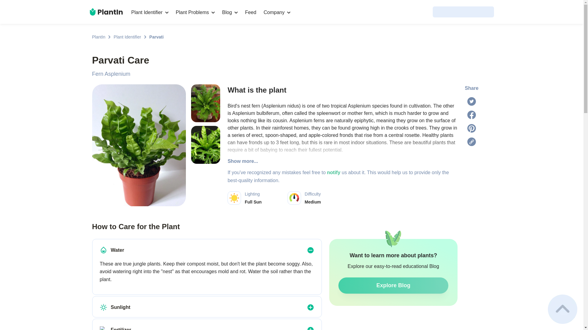  Describe the element at coordinates (472, 115) in the screenshot. I see `Sunlight` at that location.